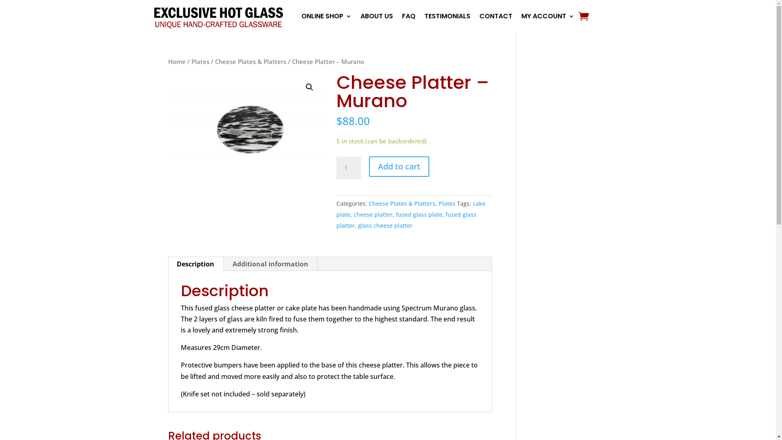  I want to click on fused glass platter, so click(406, 220).